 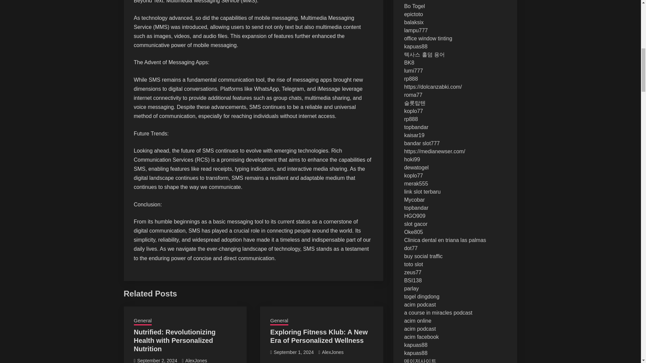 I want to click on AlexJones, so click(x=196, y=360).